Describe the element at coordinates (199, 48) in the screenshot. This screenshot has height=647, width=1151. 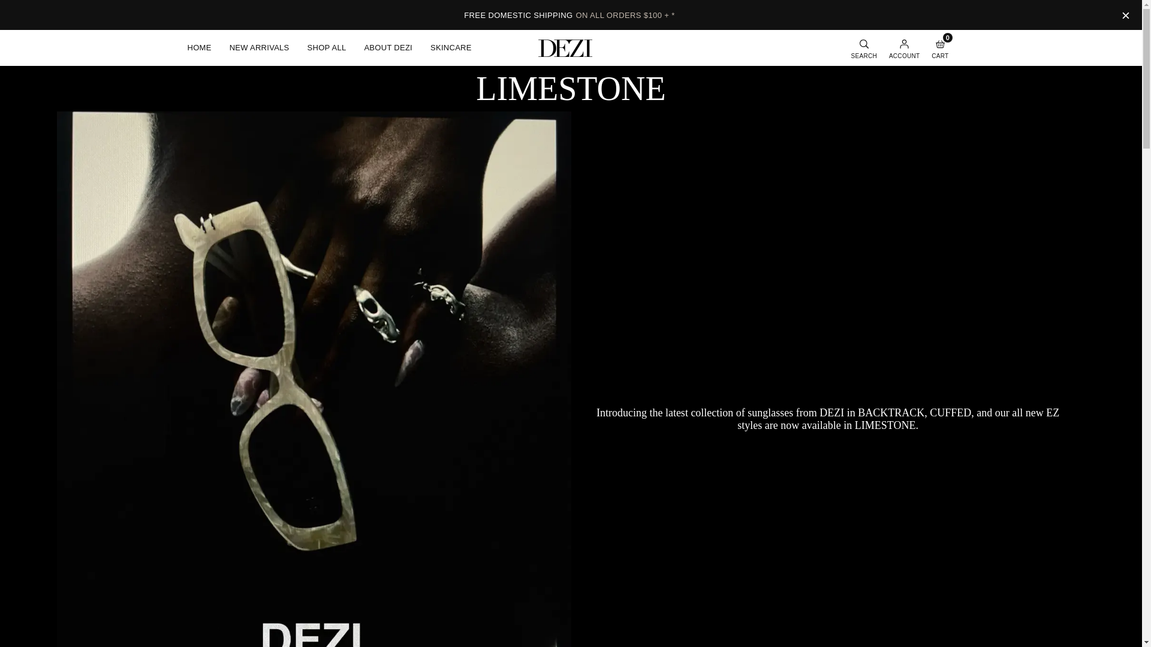
I see `HOME` at that location.